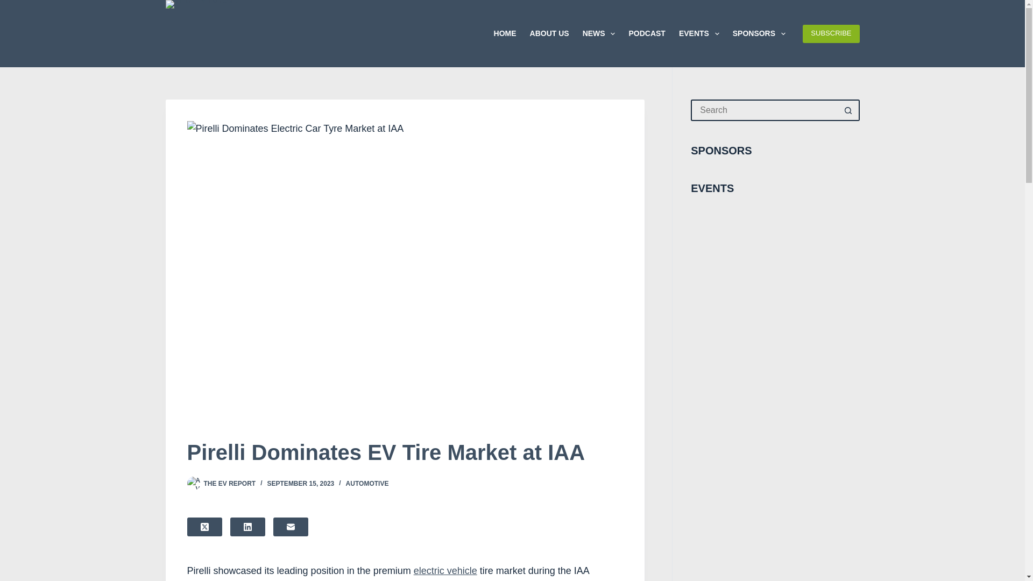 Image resolution: width=1033 pixels, height=581 pixels. Describe the element at coordinates (405, 452) in the screenshot. I see `Pirelli Dominates EV Tire Market at IAA` at that location.